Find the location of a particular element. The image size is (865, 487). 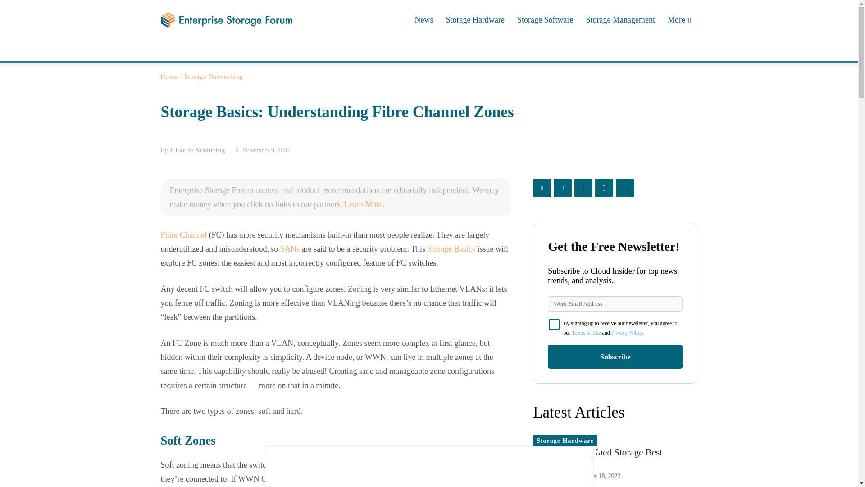

News is located at coordinates (423, 20).